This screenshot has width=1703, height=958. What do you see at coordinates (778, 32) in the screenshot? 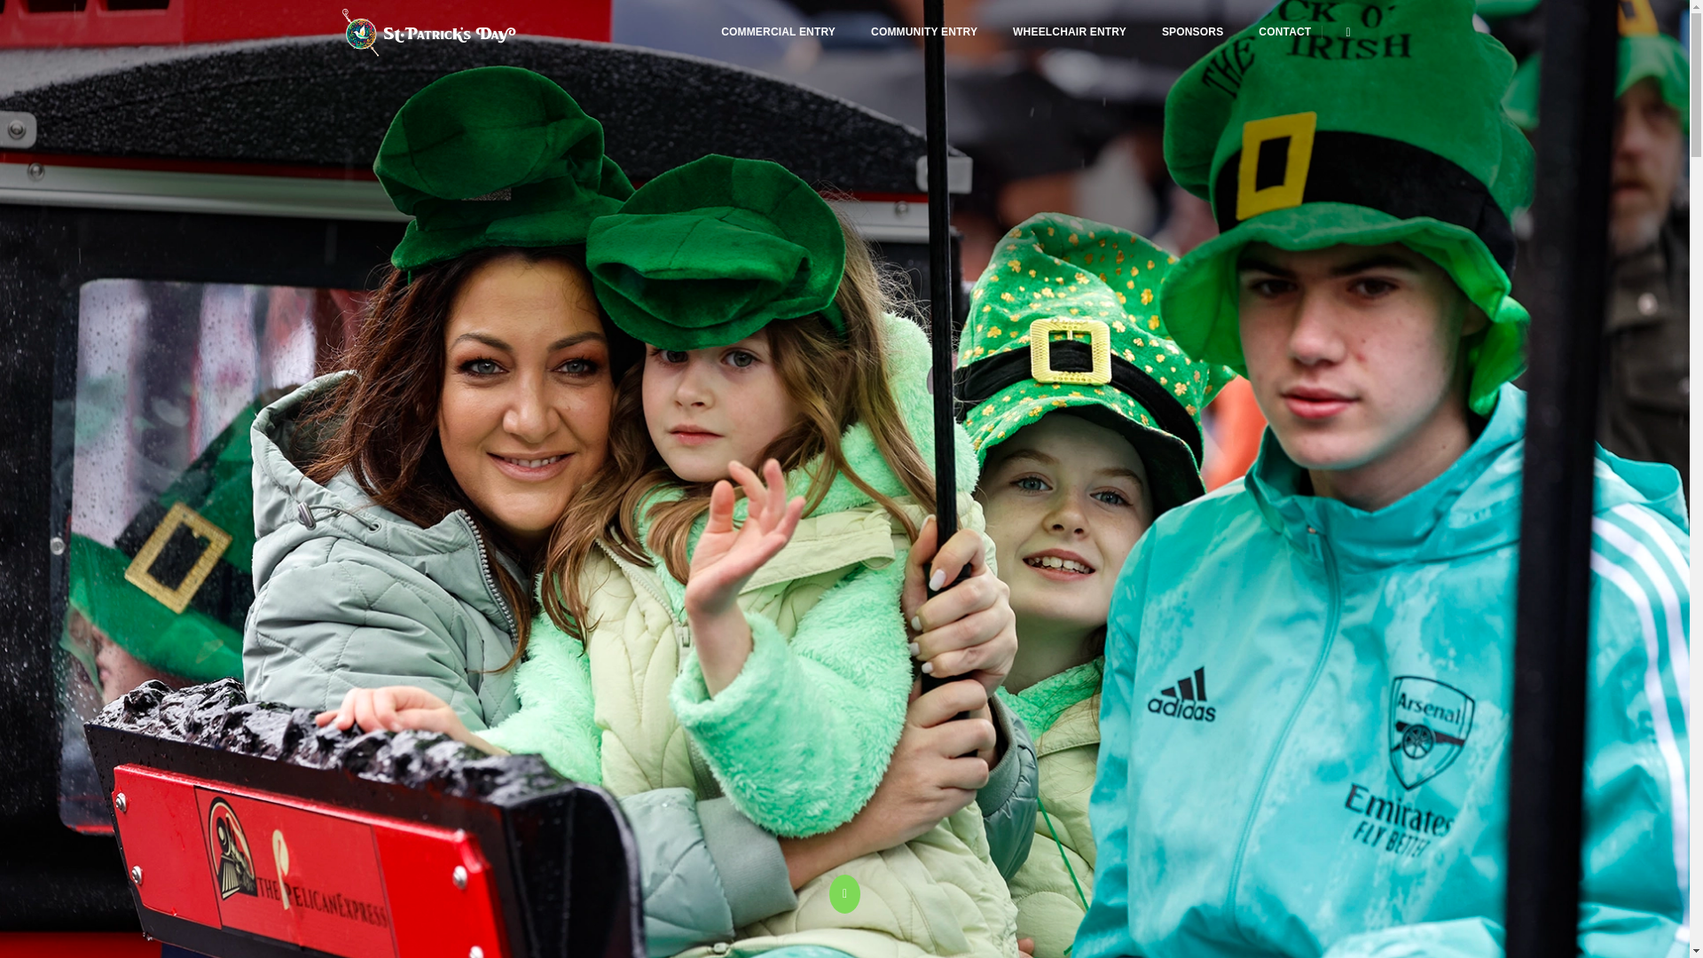
I see `COMMERCIAL ENTRY` at bounding box center [778, 32].